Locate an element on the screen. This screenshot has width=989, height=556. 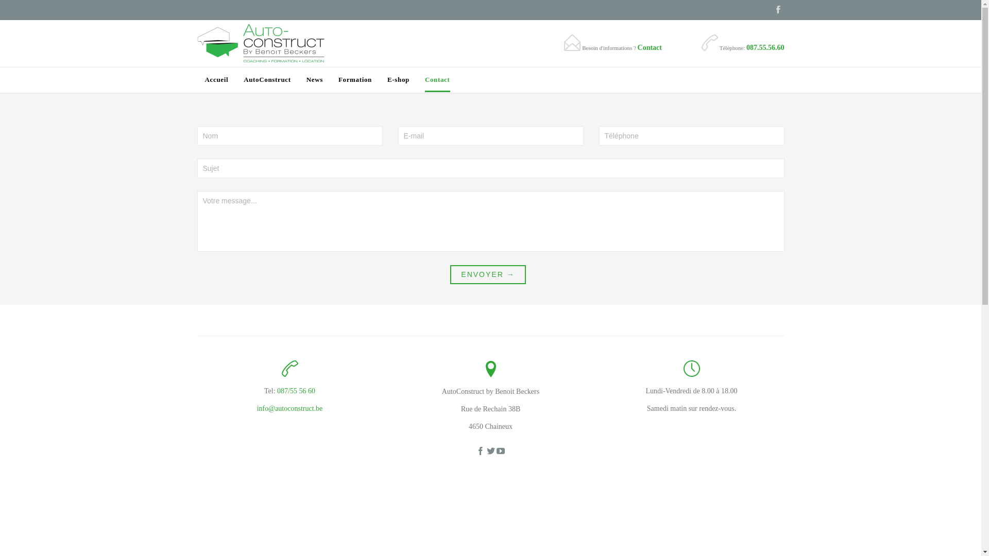
Accueil is located at coordinates (217, 80).